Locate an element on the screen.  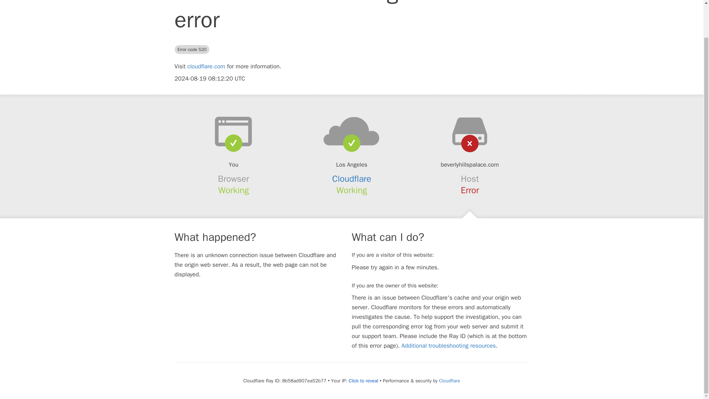
Click to reveal is located at coordinates (363, 381).